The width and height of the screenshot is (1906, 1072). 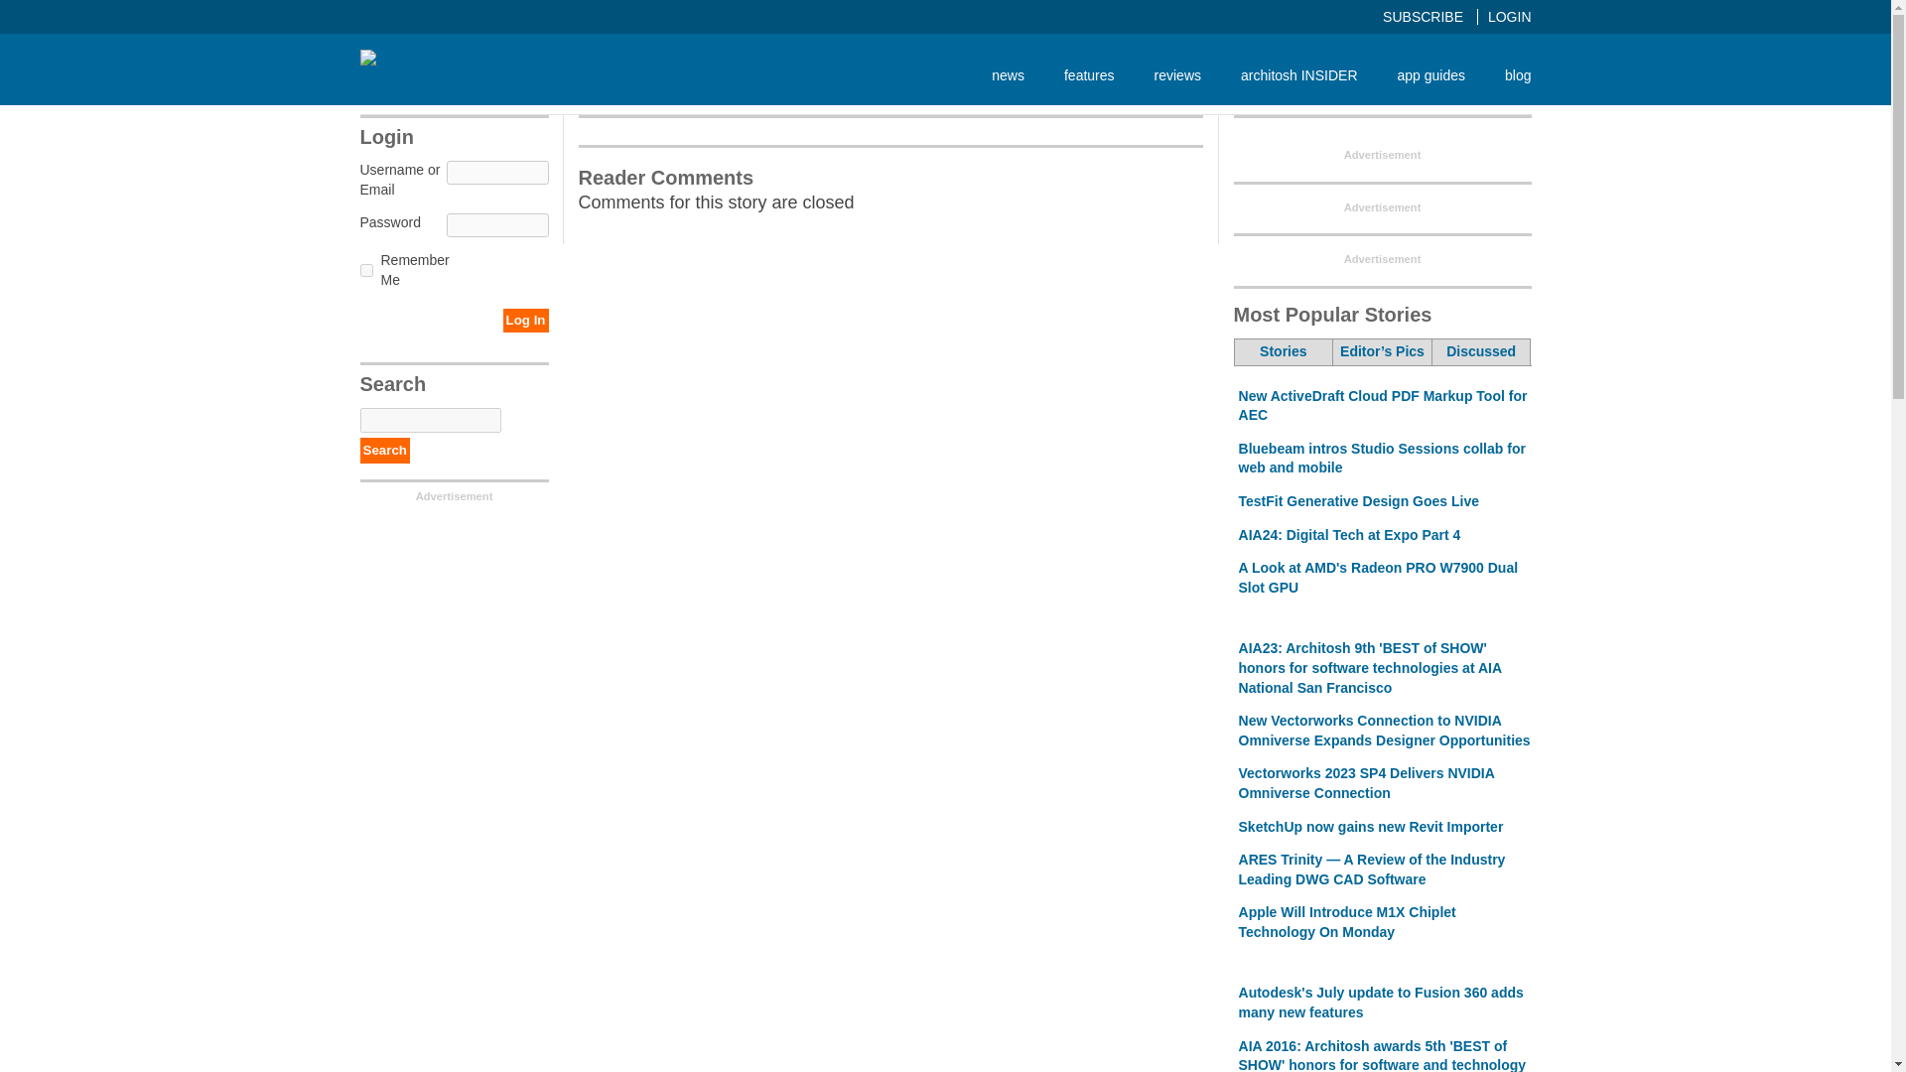 I want to click on Log In, so click(x=525, y=320).